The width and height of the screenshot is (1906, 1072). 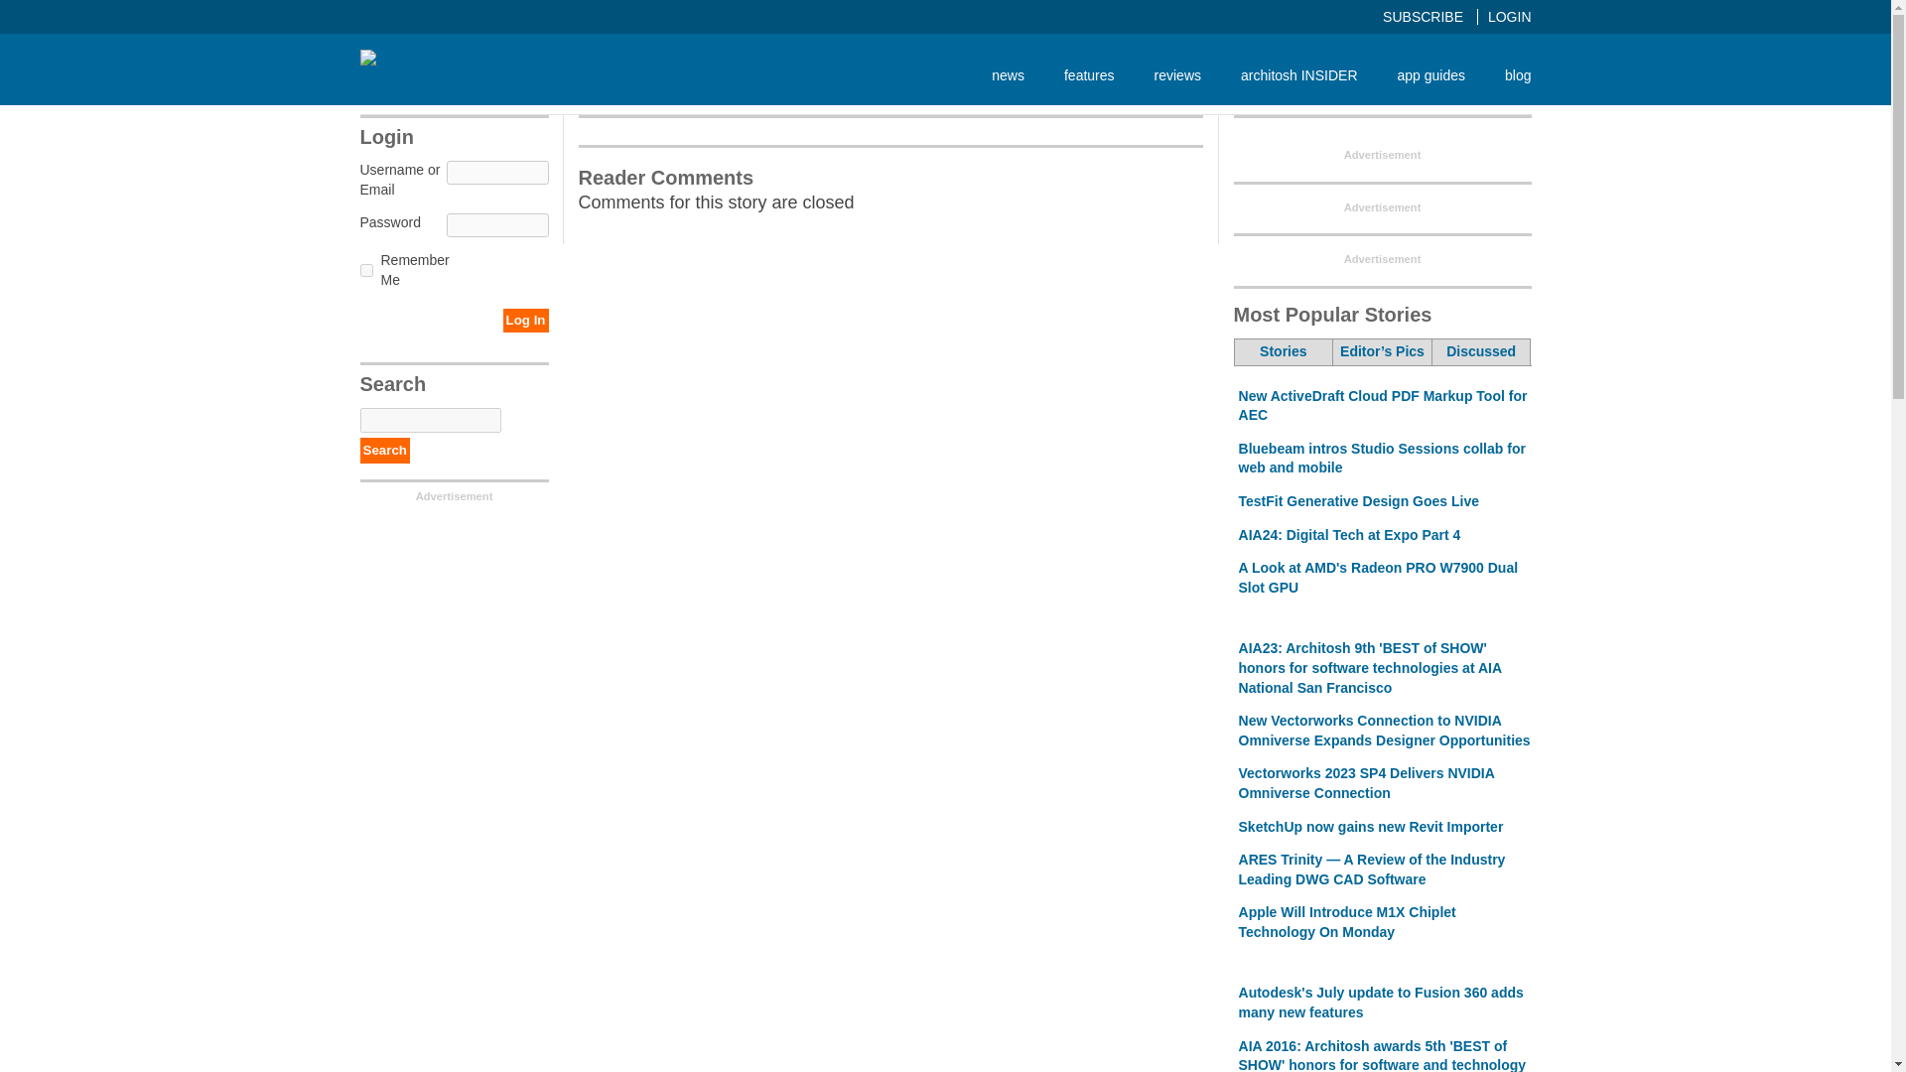 I want to click on Log In, so click(x=525, y=320).